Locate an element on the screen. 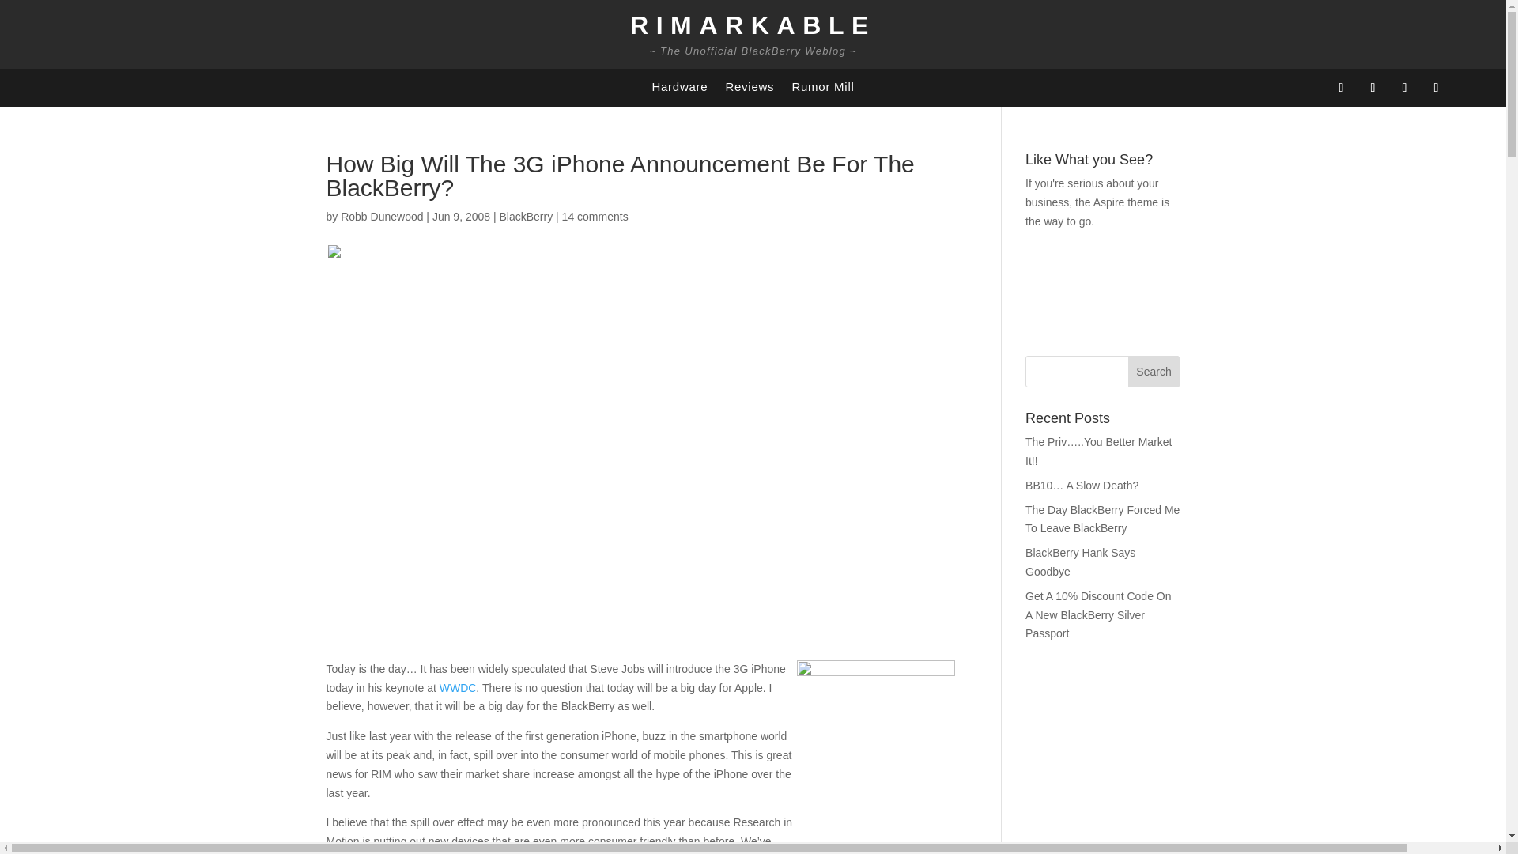 The width and height of the screenshot is (1518, 854). BlackBerry is located at coordinates (527, 216).